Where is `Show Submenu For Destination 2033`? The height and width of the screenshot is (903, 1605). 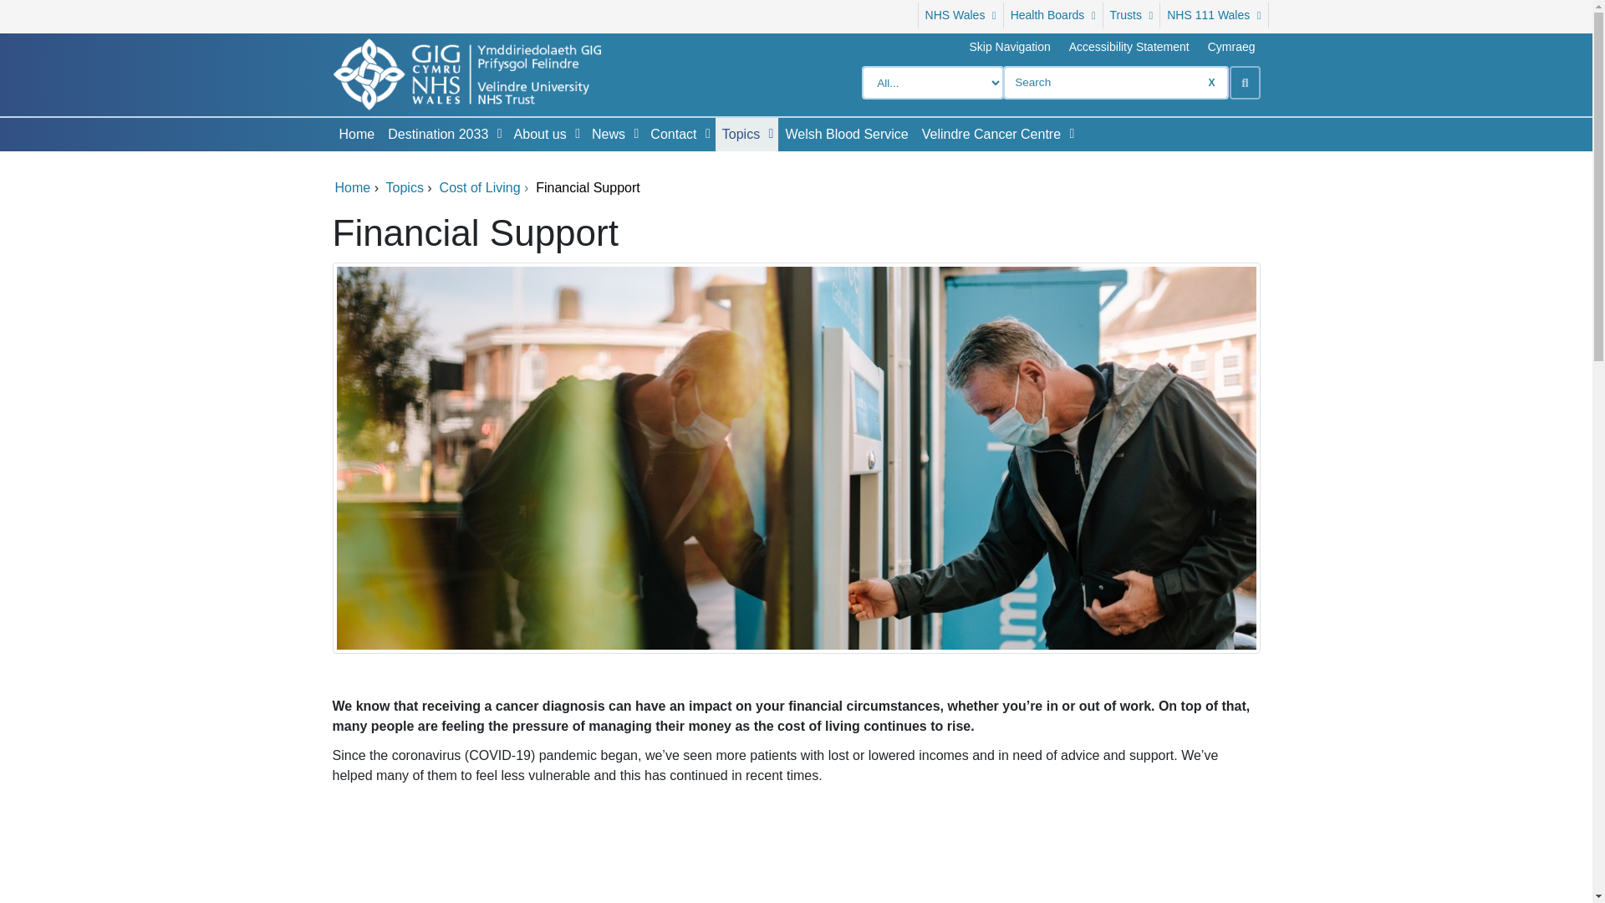 Show Submenu For Destination 2033 is located at coordinates (500, 134).